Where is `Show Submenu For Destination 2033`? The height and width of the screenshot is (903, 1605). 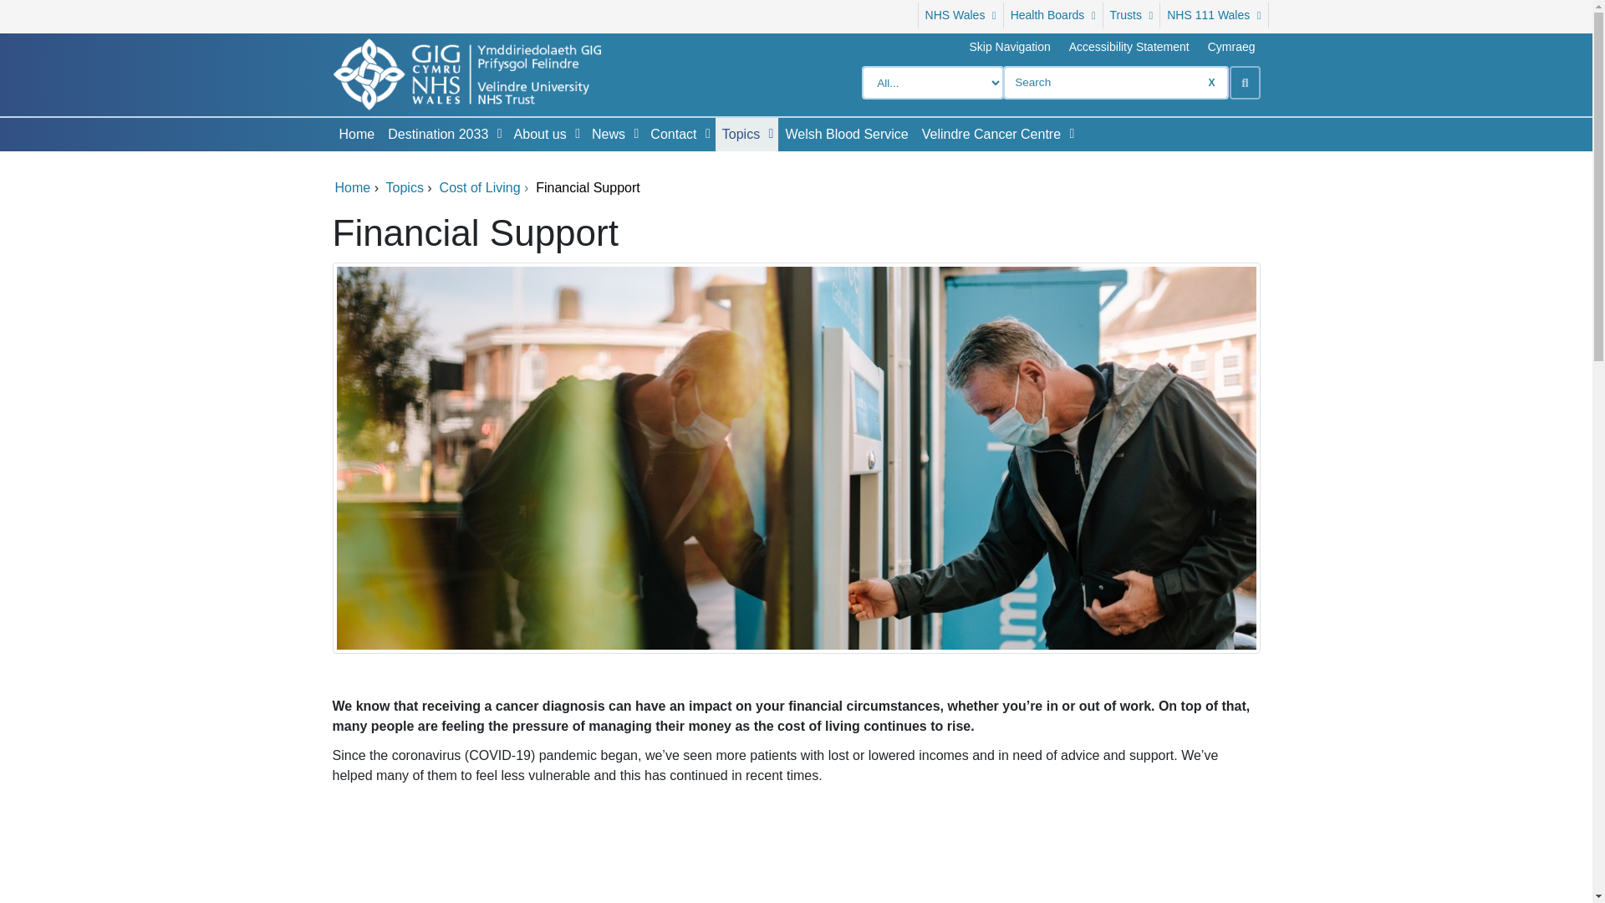 Show Submenu For Destination 2033 is located at coordinates (500, 134).